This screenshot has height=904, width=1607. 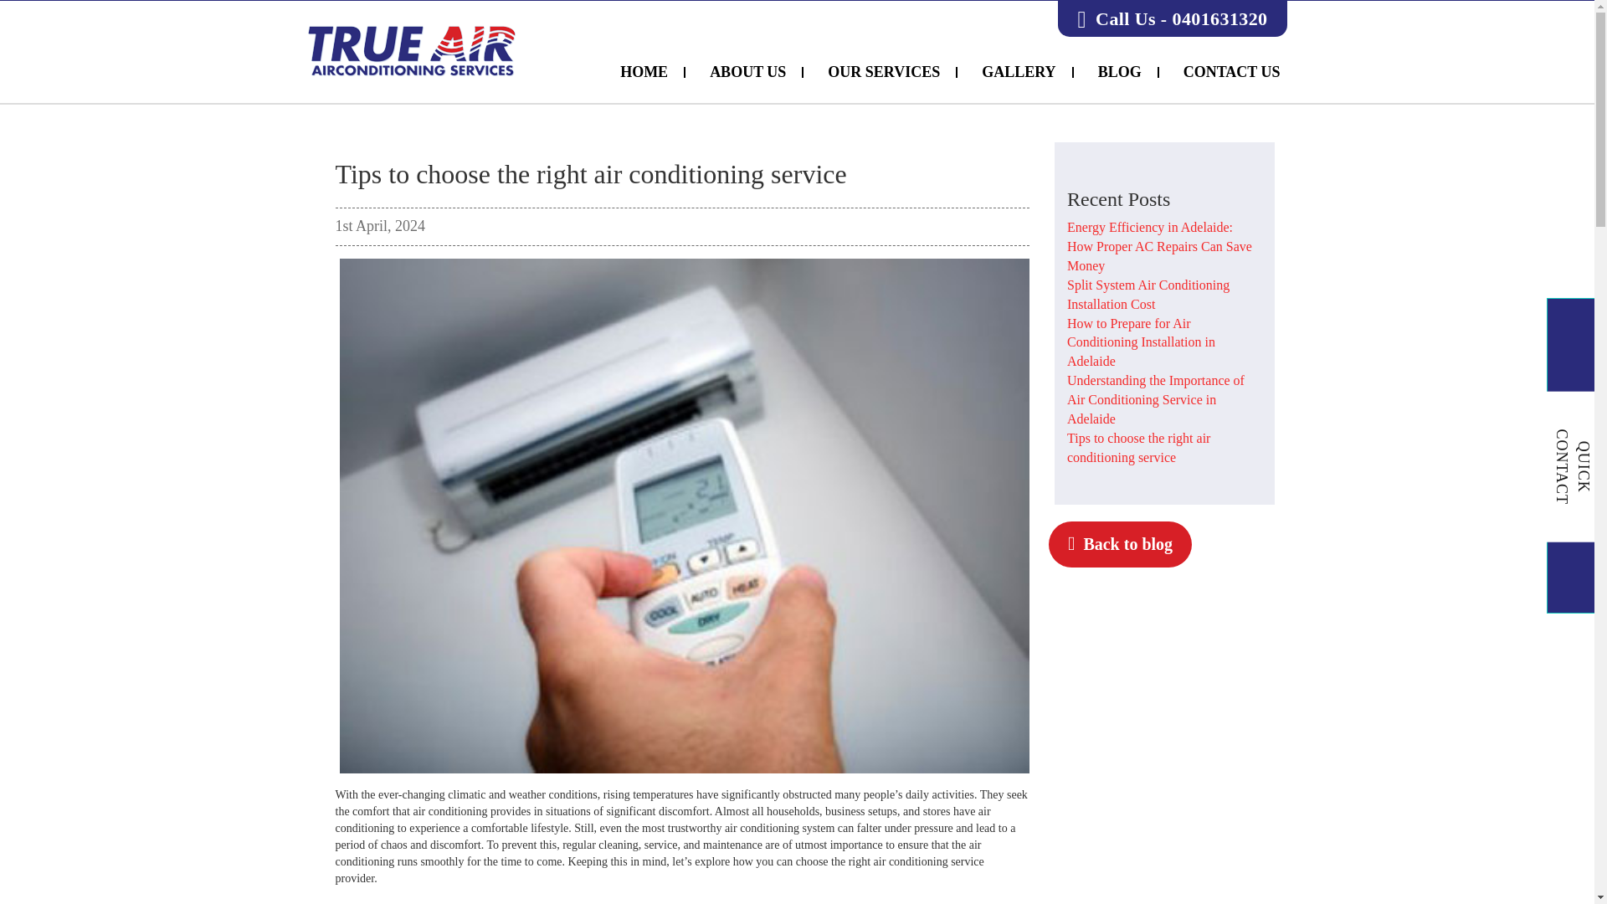 I want to click on HOME, so click(x=644, y=72).